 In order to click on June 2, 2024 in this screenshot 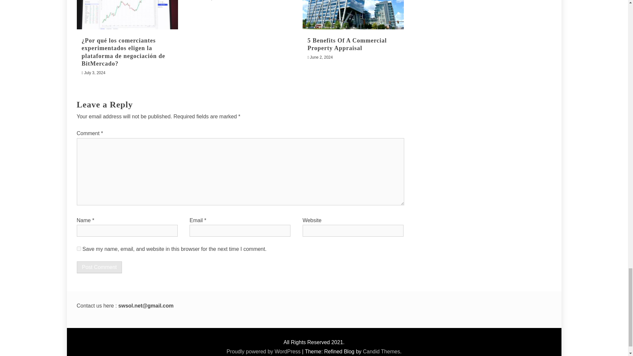, I will do `click(321, 57)`.